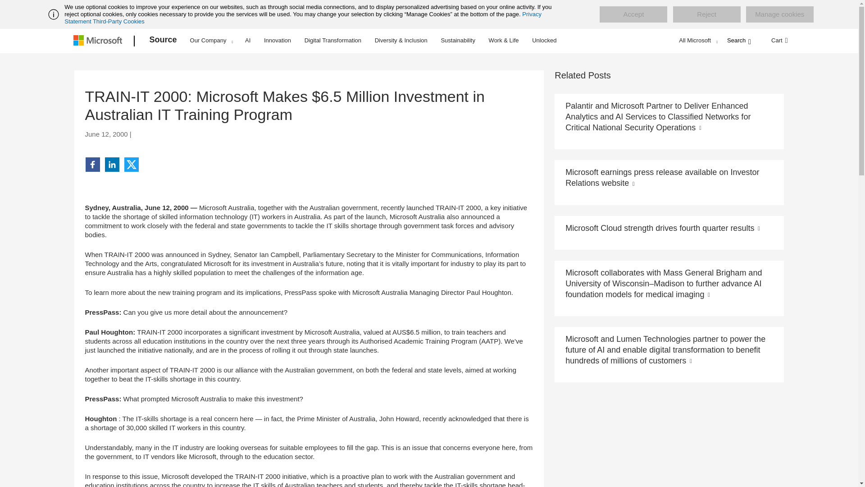  Describe the element at coordinates (303, 18) in the screenshot. I see `Privacy Statement` at that location.